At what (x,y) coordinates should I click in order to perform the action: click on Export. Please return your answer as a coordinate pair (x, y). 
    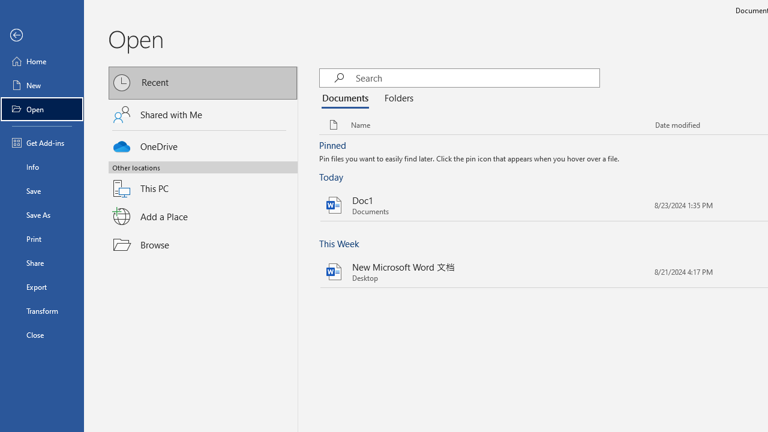
    Looking at the image, I should click on (42, 287).